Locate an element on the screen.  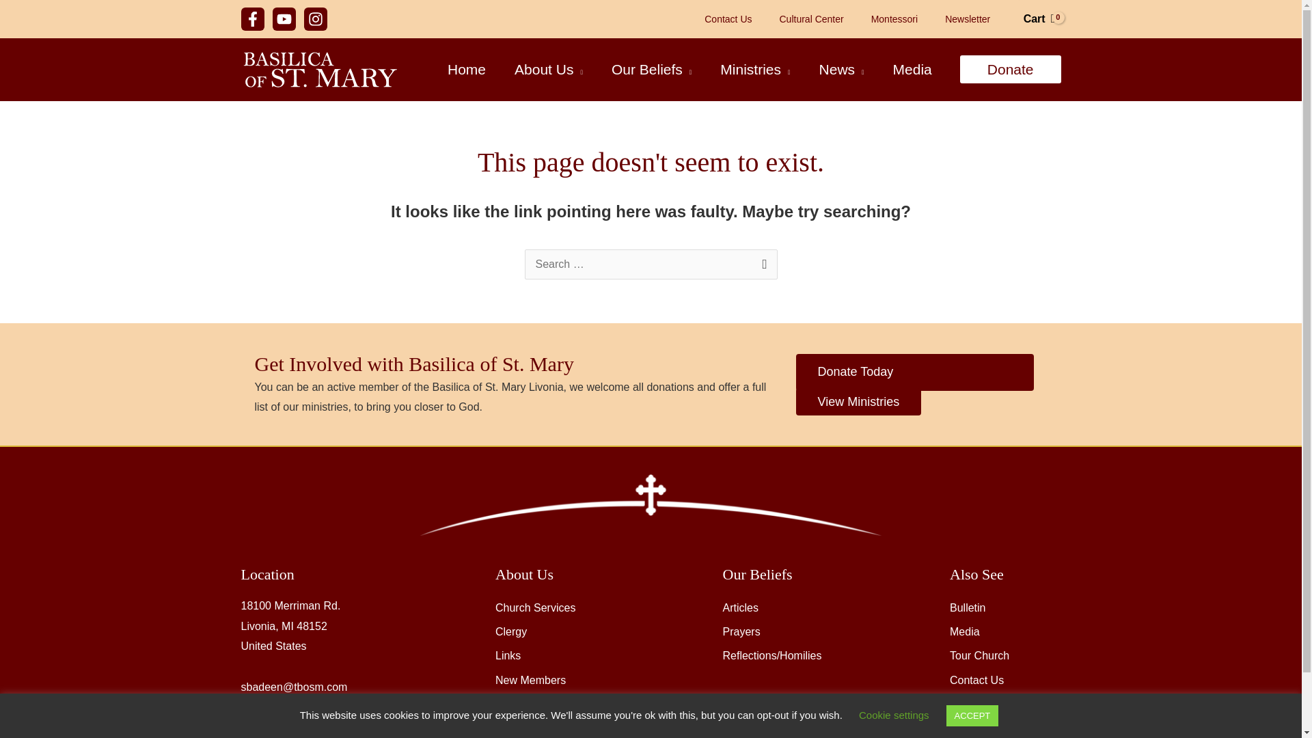
Ministries is located at coordinates (754, 70).